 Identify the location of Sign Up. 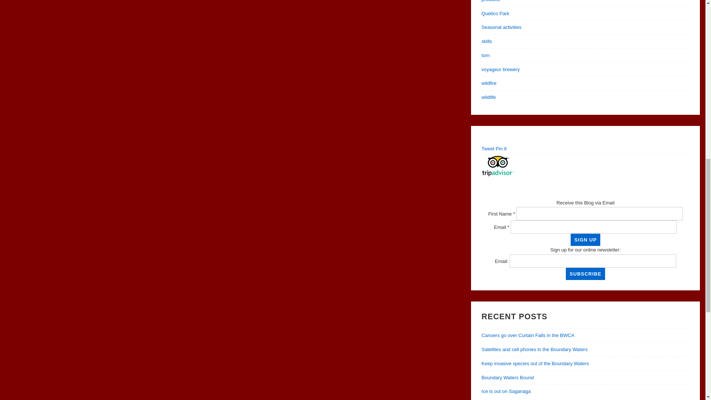
(585, 240).